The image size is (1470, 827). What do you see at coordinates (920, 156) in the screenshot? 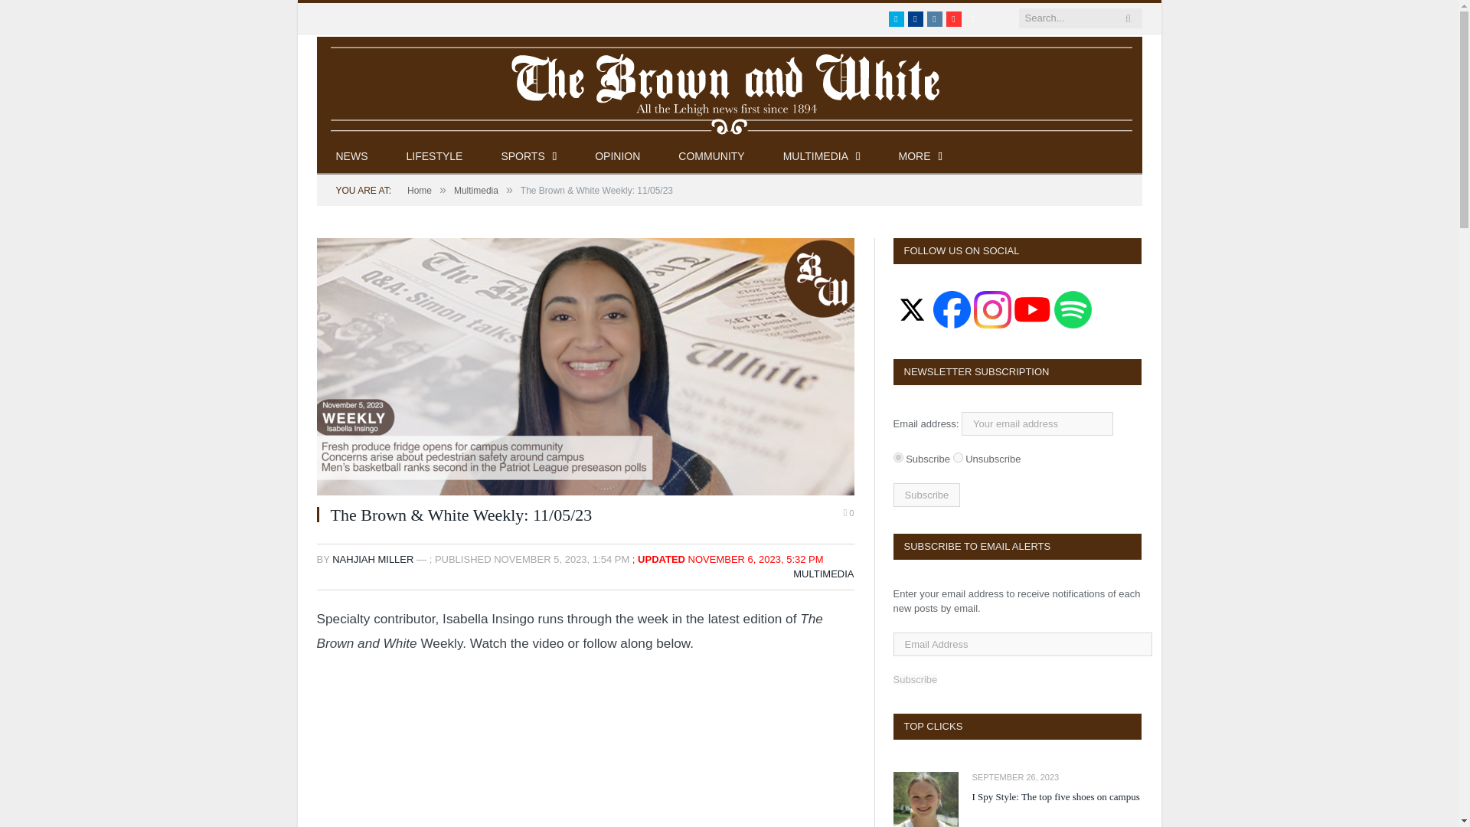
I see `MORE` at bounding box center [920, 156].